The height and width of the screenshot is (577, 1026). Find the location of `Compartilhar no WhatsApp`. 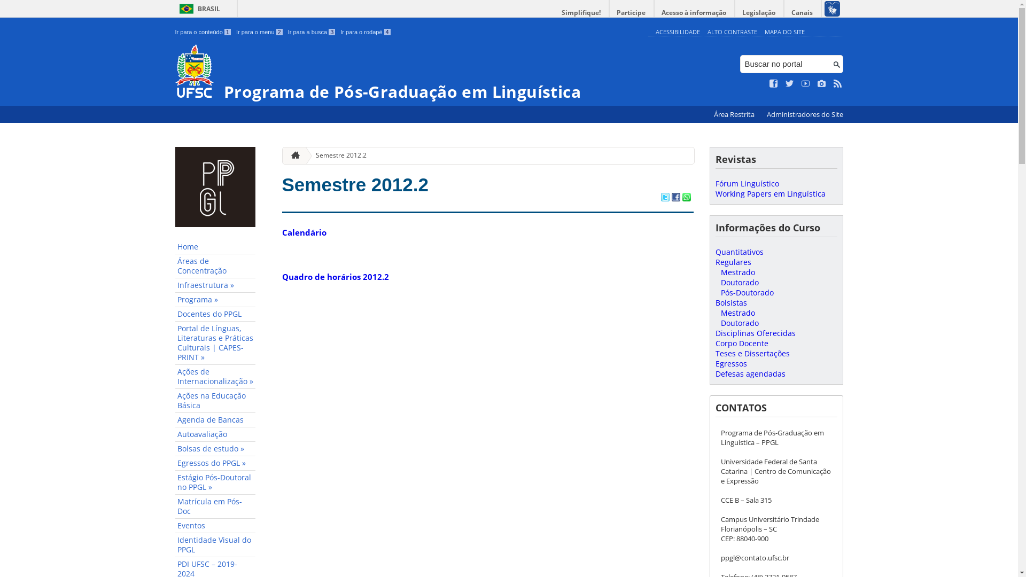

Compartilhar no WhatsApp is located at coordinates (686, 198).